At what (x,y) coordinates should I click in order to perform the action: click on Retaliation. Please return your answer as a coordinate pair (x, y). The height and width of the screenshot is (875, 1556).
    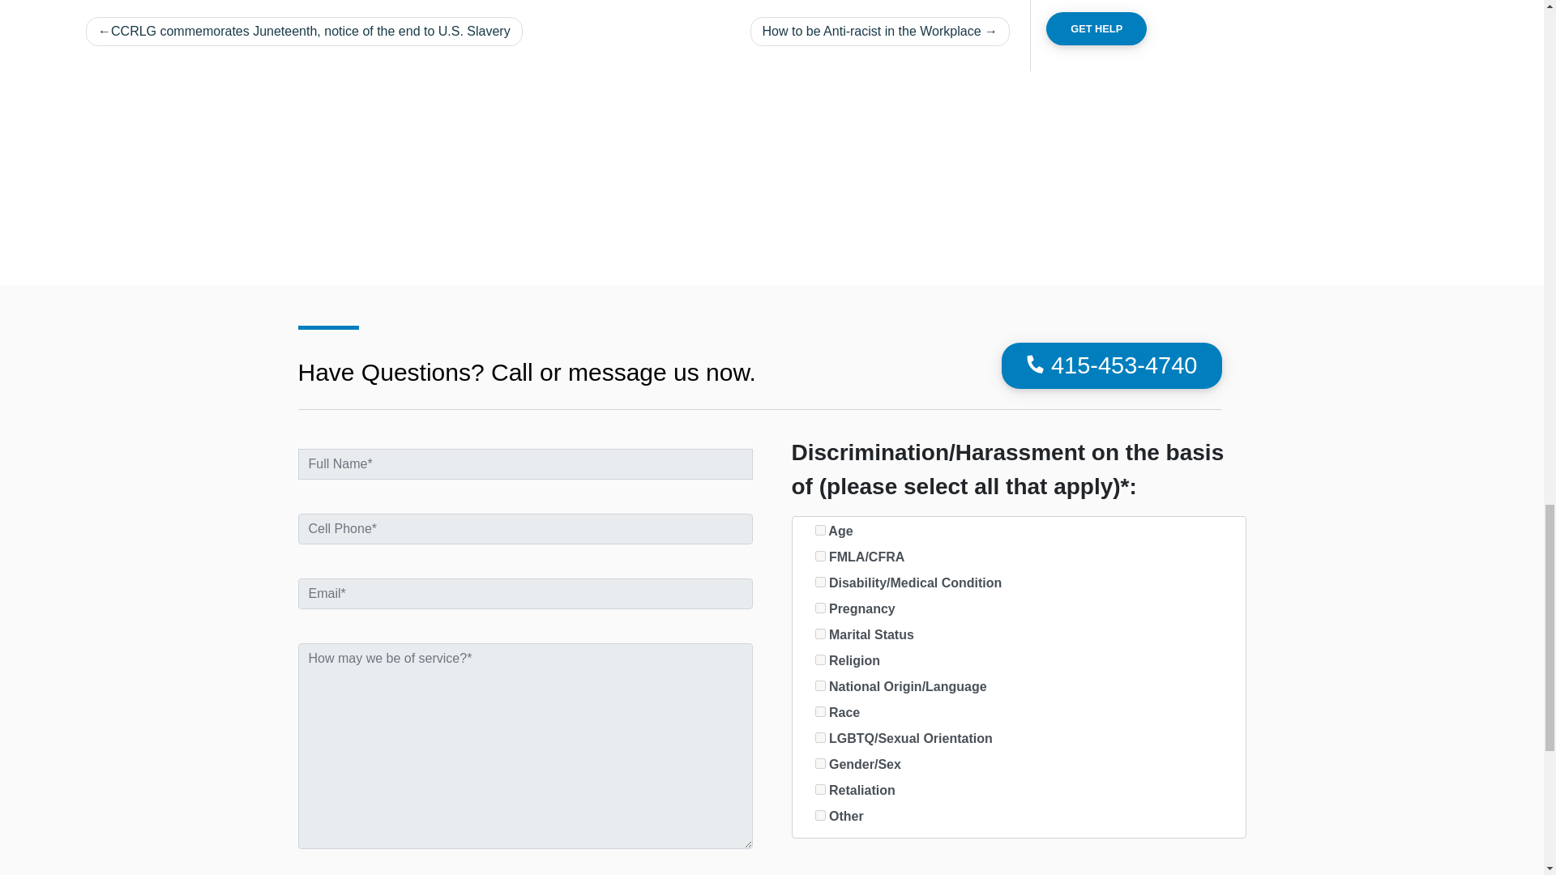
    Looking at the image, I should click on (820, 789).